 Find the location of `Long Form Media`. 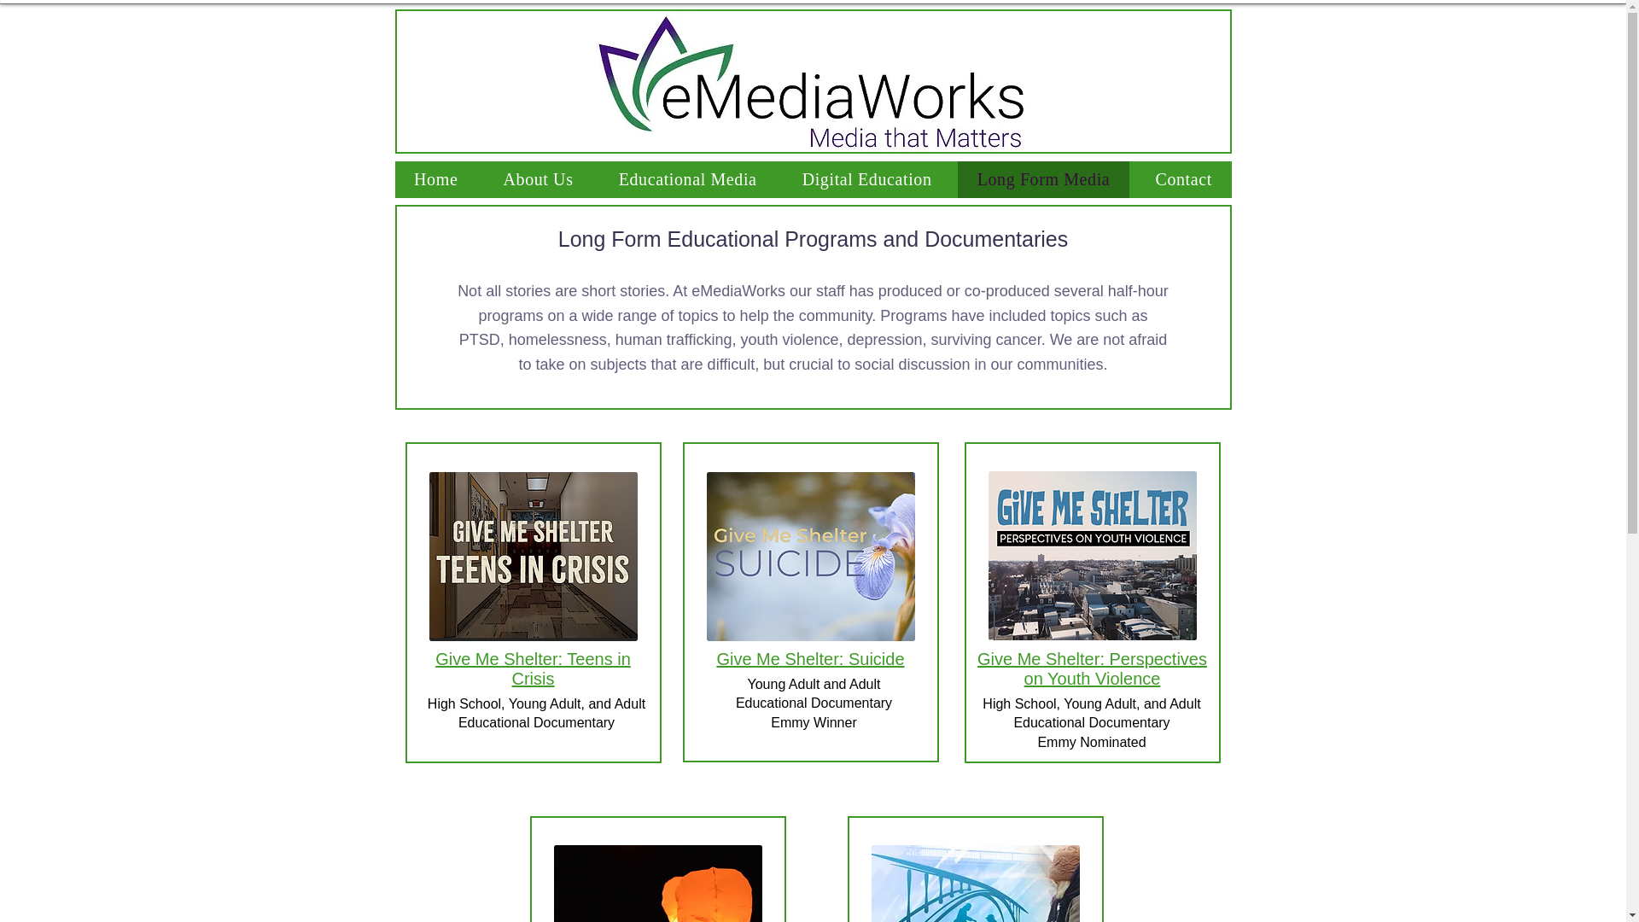

Long Form Media is located at coordinates (1043, 179).